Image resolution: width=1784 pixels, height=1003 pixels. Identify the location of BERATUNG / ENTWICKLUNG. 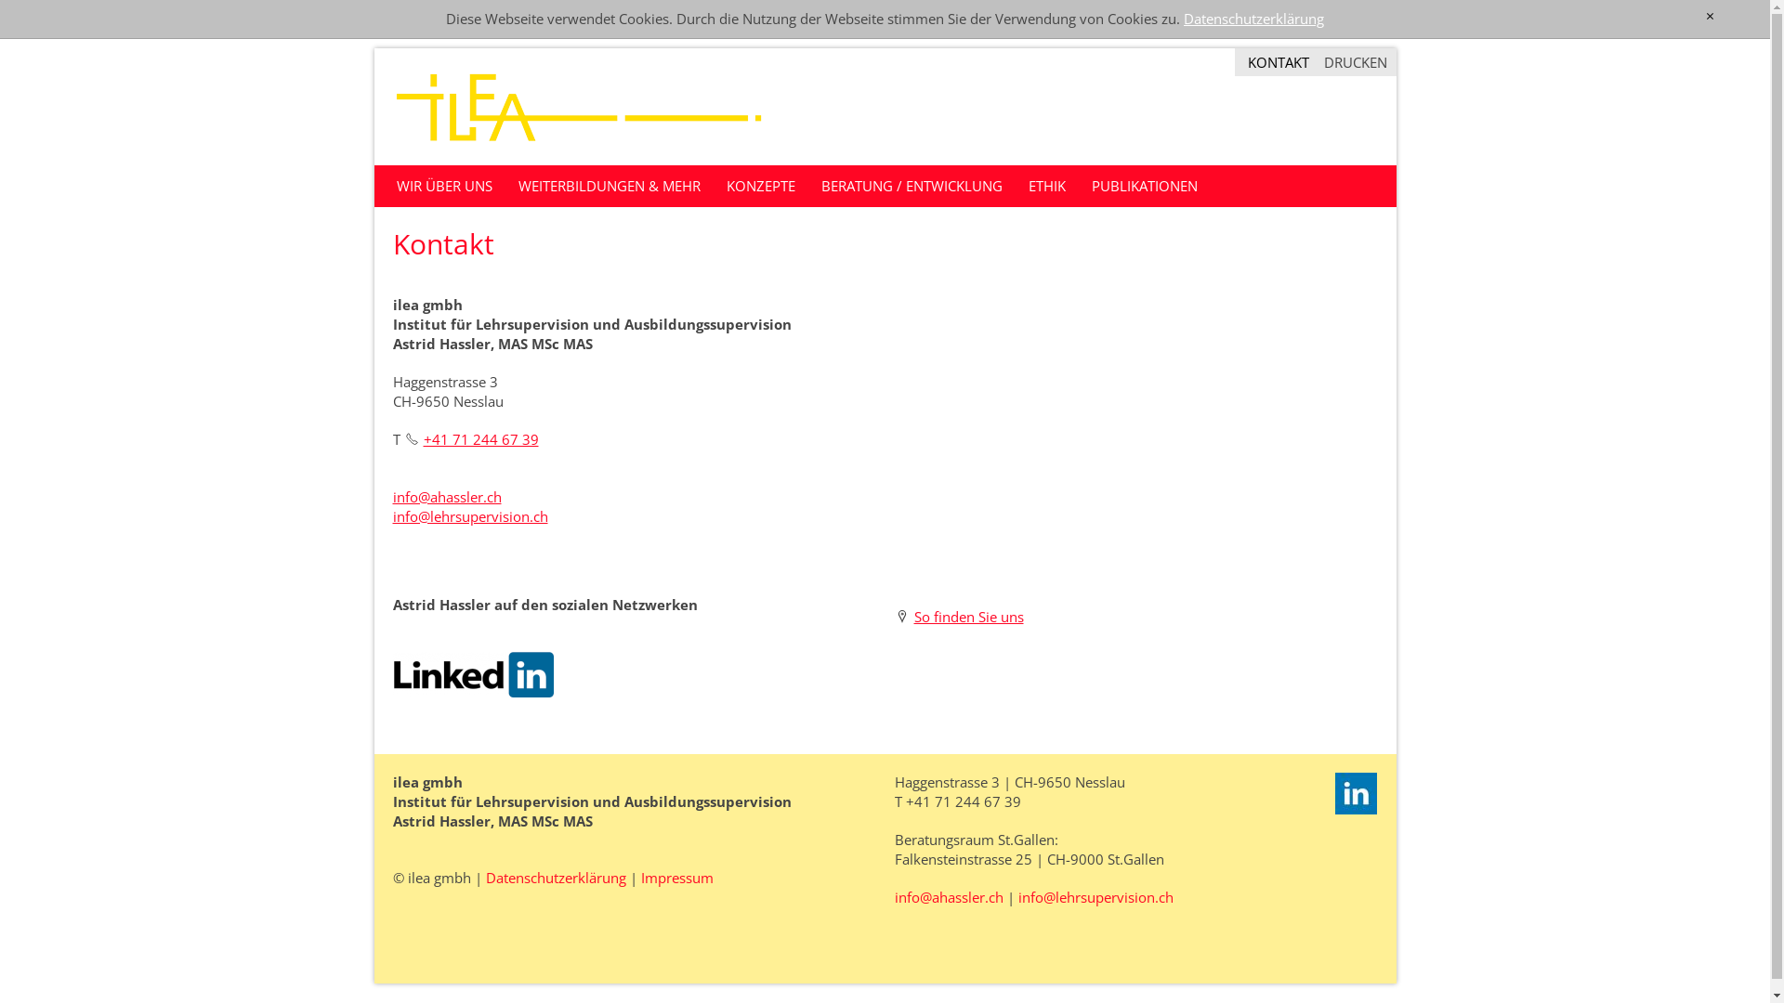
(912, 186).